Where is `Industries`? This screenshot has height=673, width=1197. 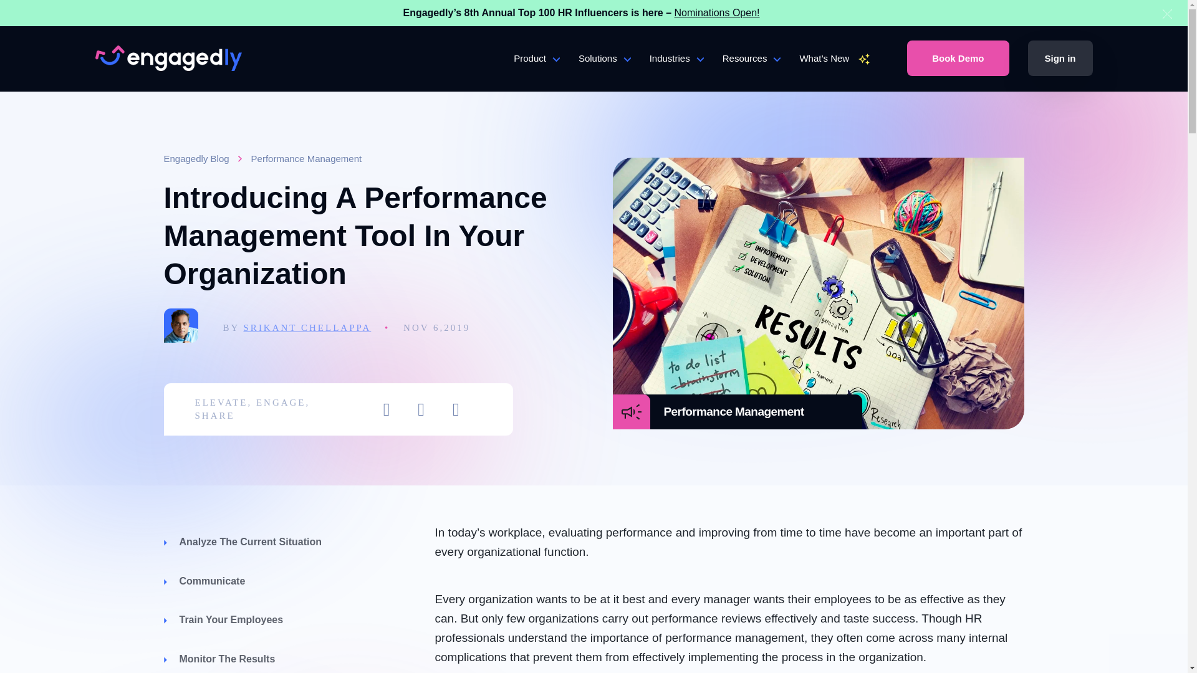 Industries is located at coordinates (676, 74).